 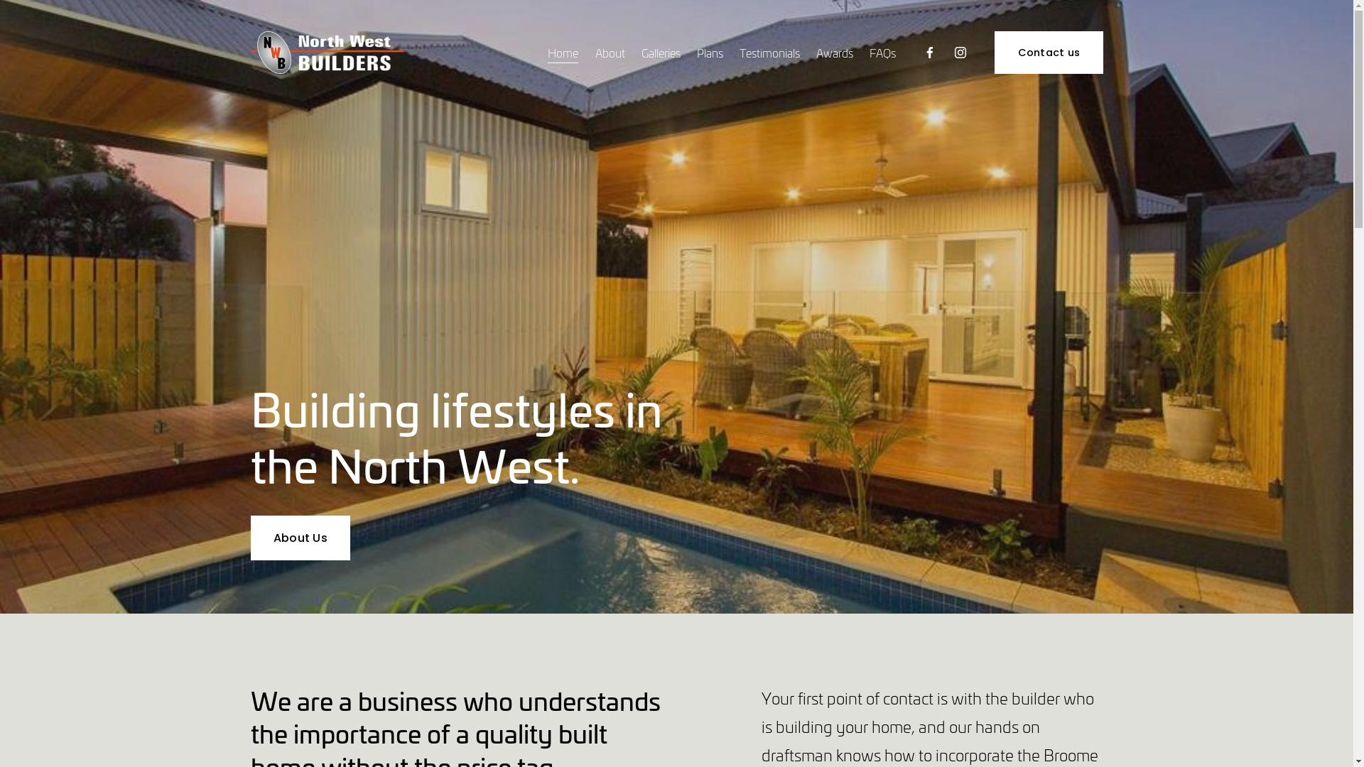 I want to click on Testimonials, so click(x=770, y=53).